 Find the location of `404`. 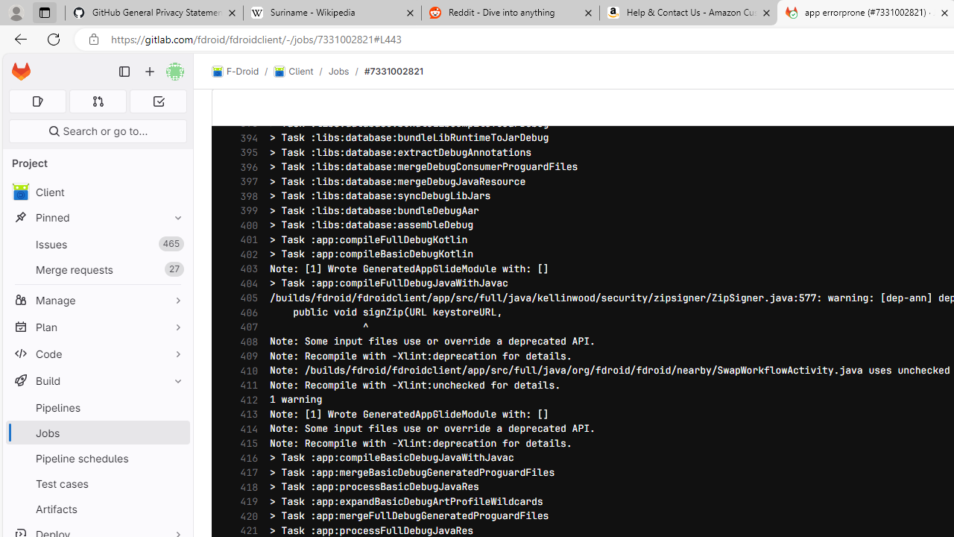

404 is located at coordinates (245, 283).